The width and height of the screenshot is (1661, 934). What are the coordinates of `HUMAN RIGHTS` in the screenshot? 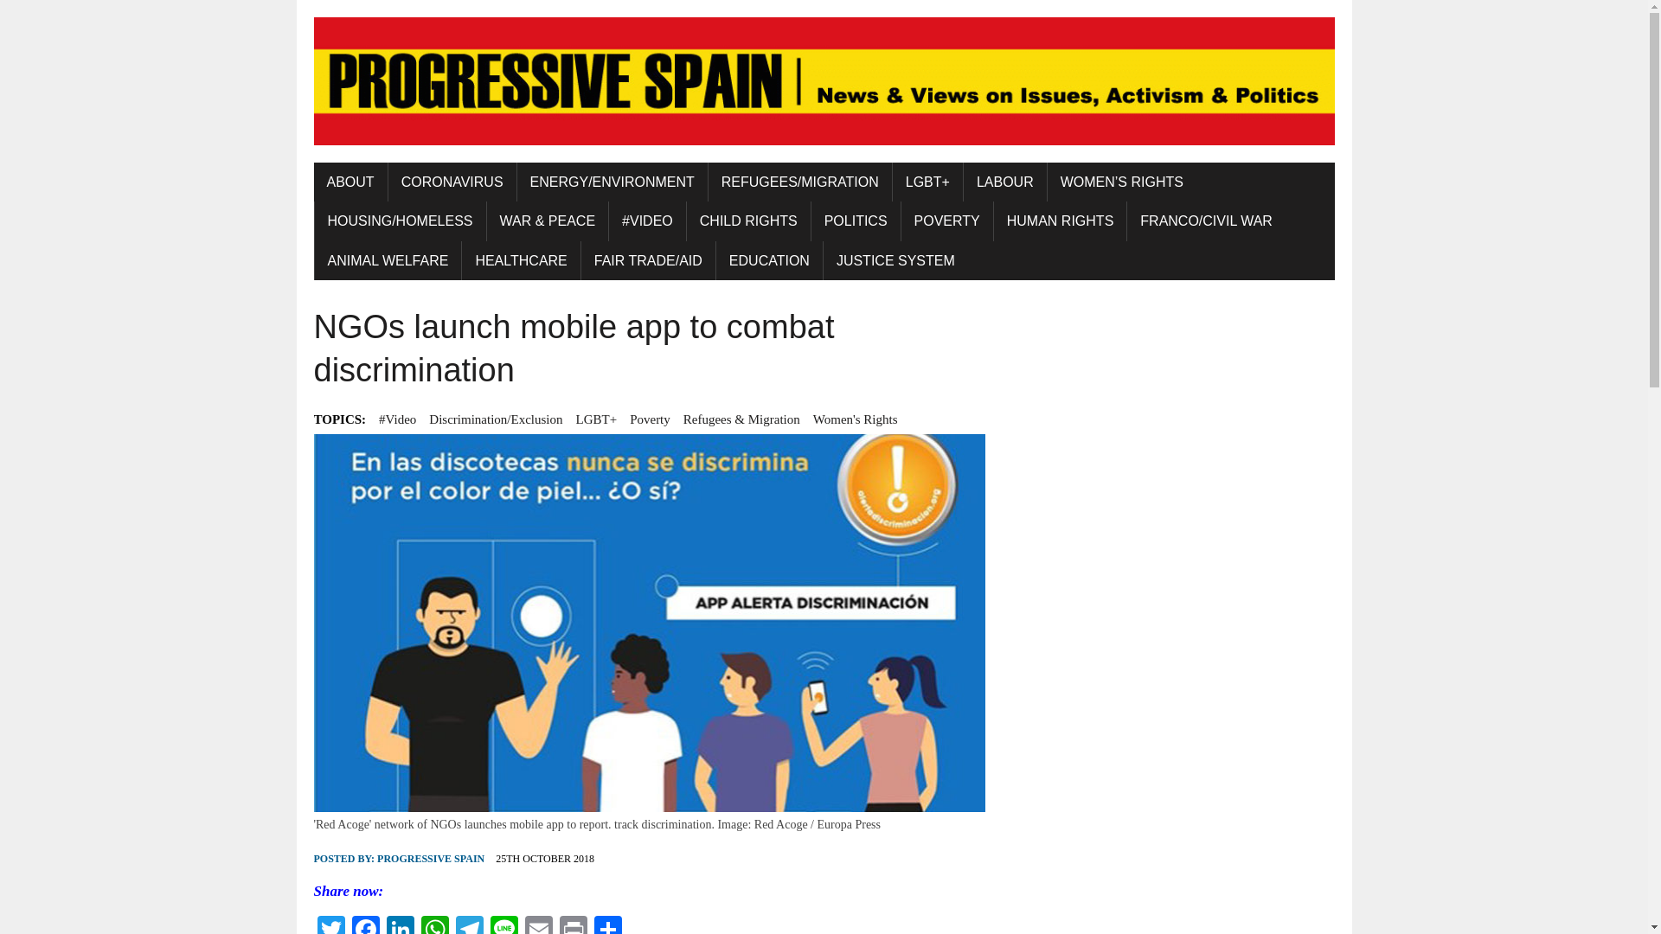 It's located at (1061, 221).